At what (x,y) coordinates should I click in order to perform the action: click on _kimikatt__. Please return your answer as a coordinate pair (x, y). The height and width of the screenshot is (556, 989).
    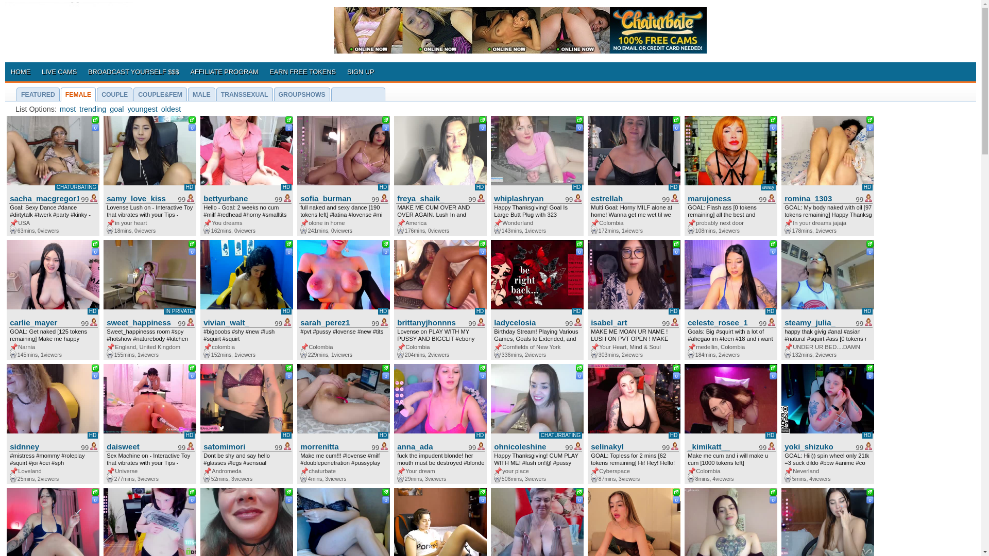
    Looking at the image, I should click on (721, 446).